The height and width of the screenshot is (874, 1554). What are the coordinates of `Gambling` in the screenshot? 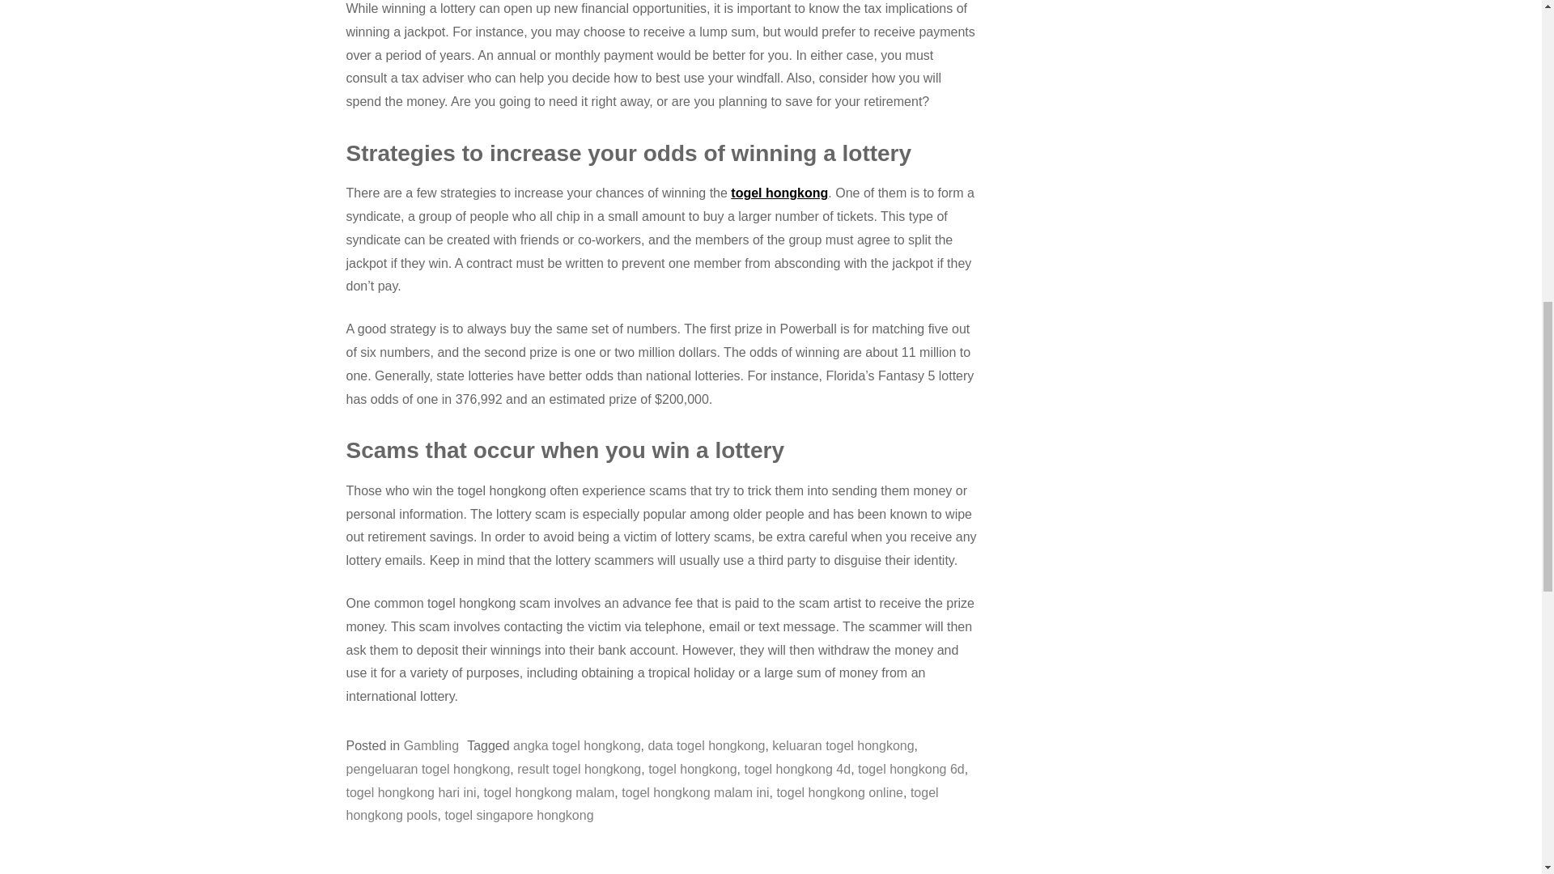 It's located at (431, 745).